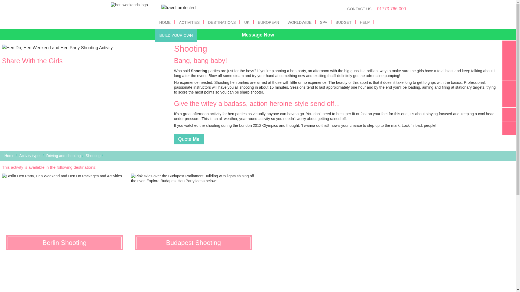  I want to click on ACTIVITIES, so click(189, 22).